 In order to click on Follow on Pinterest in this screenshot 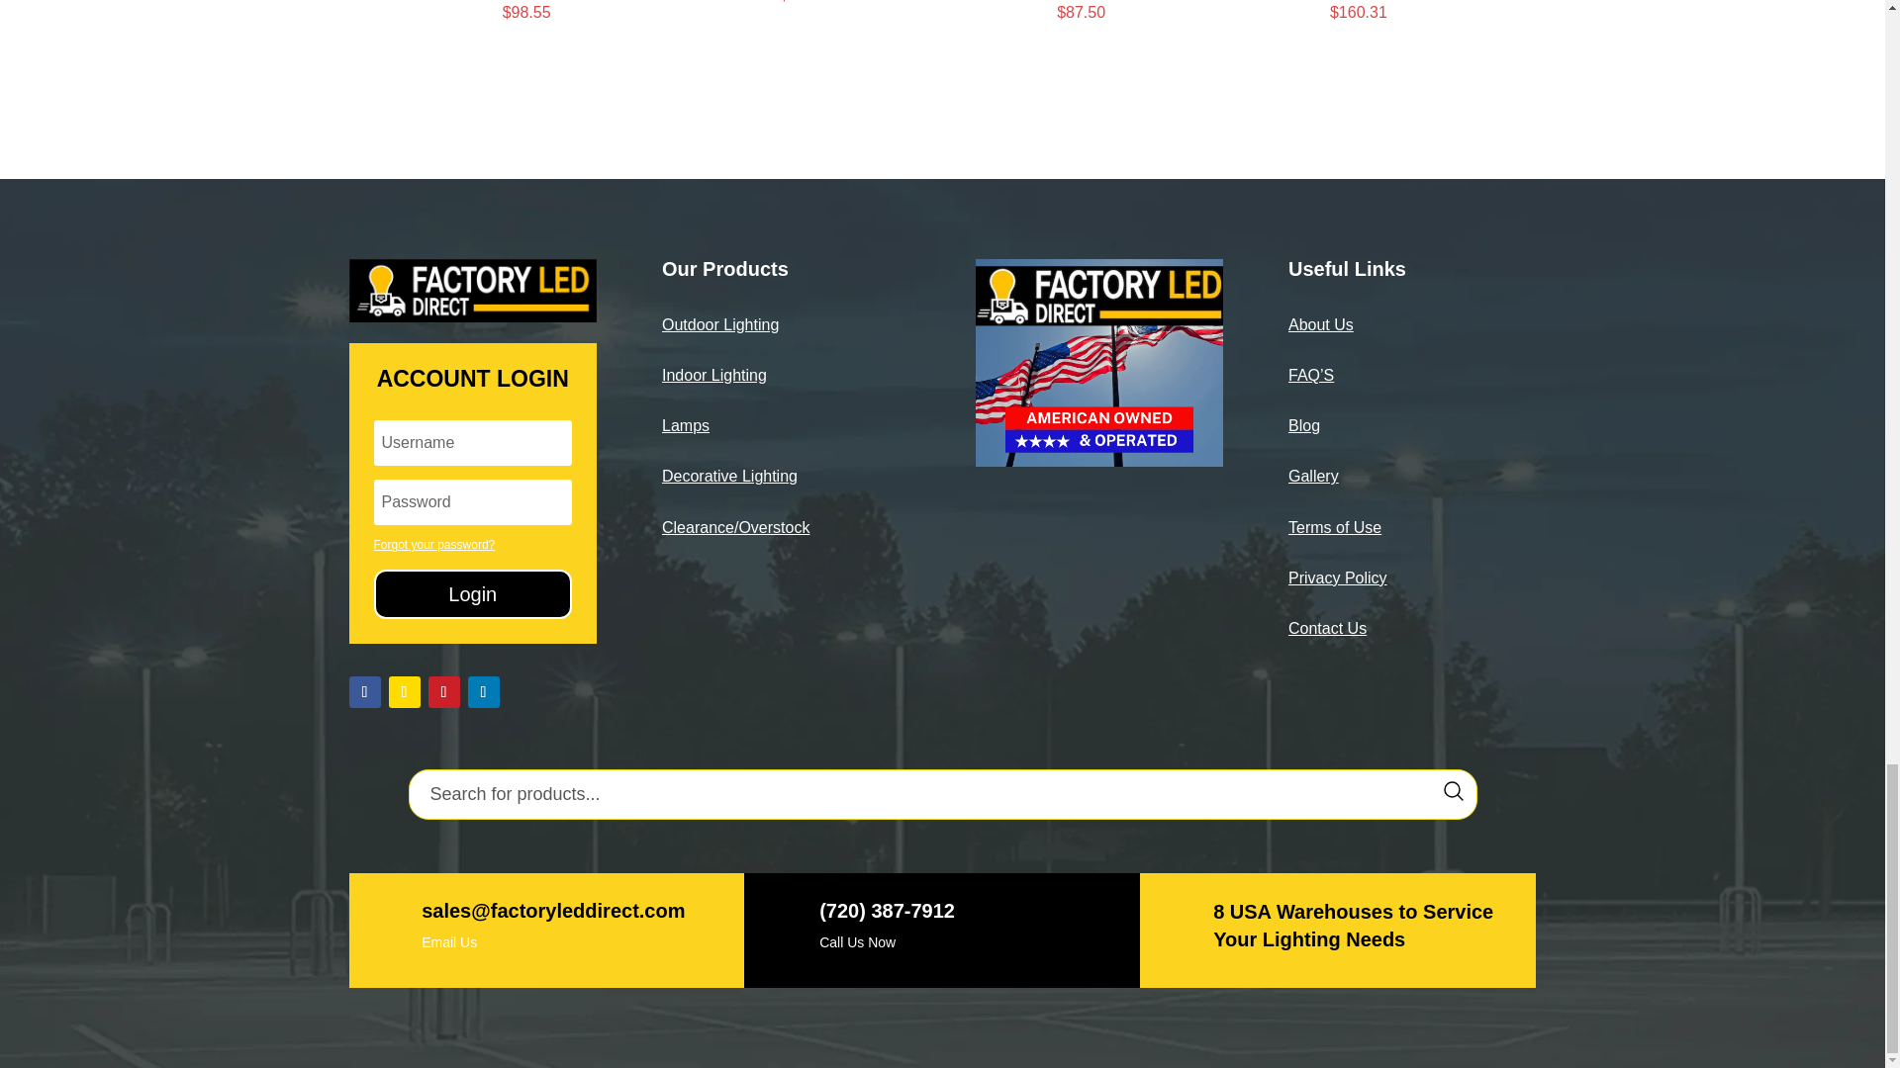, I will do `click(443, 692)`.